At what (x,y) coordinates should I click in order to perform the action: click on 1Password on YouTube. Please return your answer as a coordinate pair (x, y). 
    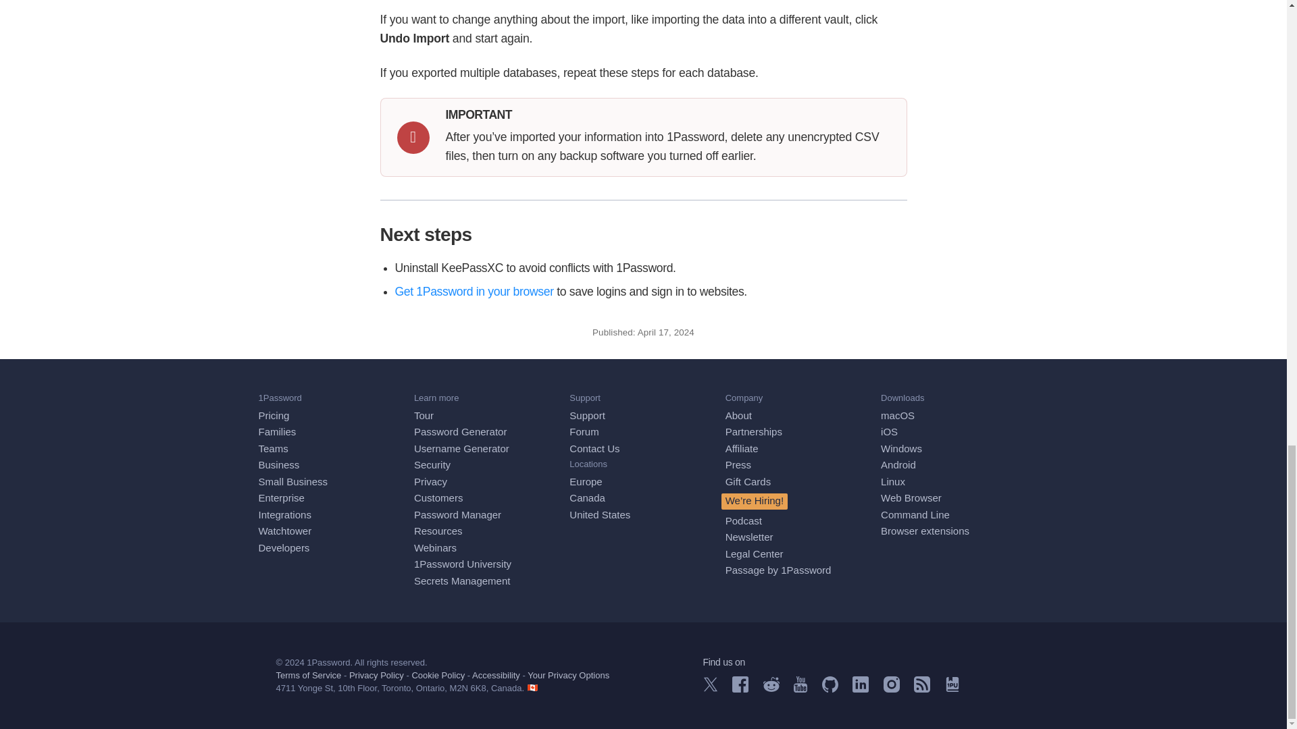
    Looking at the image, I should click on (800, 688).